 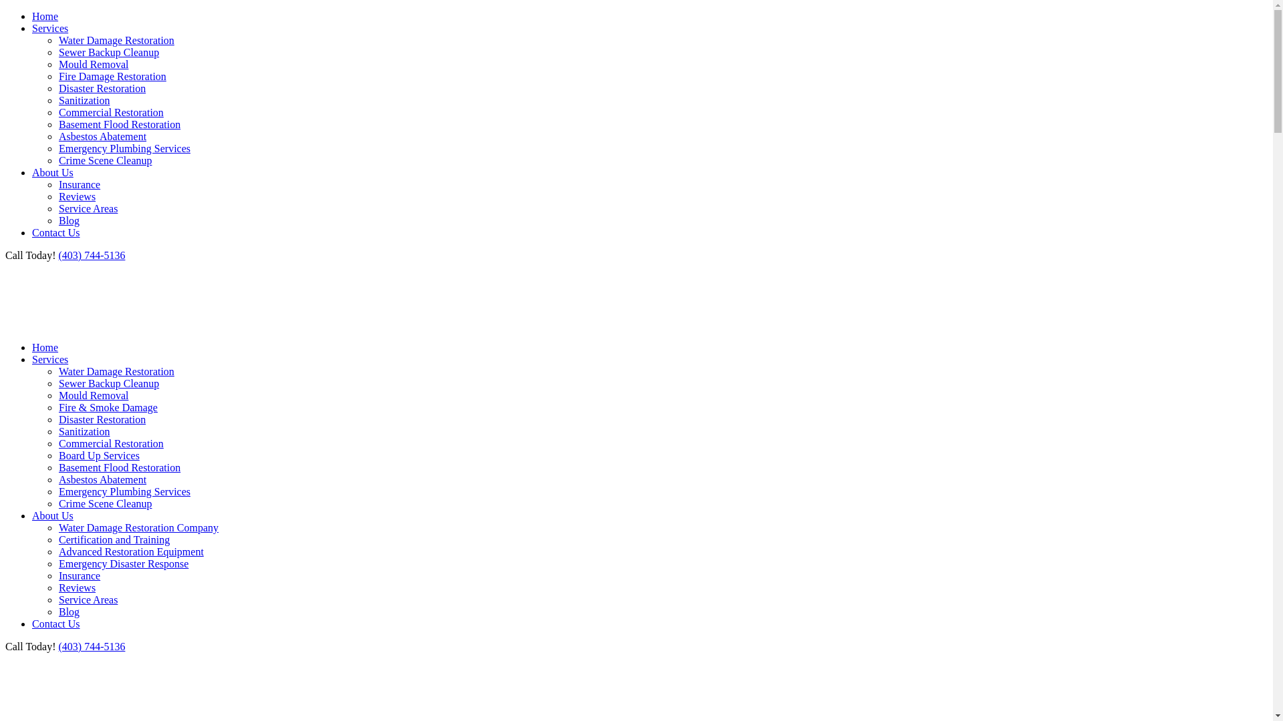 I want to click on Basement Flood Restoration, so click(x=120, y=124).